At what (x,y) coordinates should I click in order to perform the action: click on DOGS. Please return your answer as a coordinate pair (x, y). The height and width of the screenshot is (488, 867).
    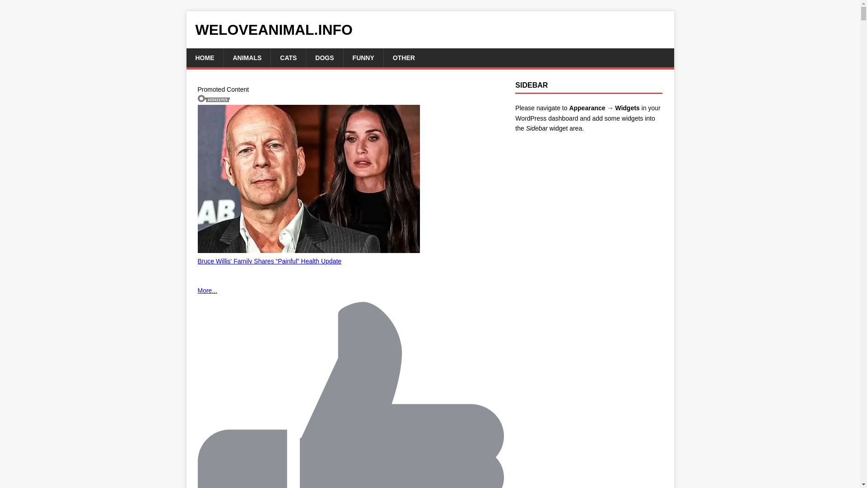
    Looking at the image, I should click on (324, 58).